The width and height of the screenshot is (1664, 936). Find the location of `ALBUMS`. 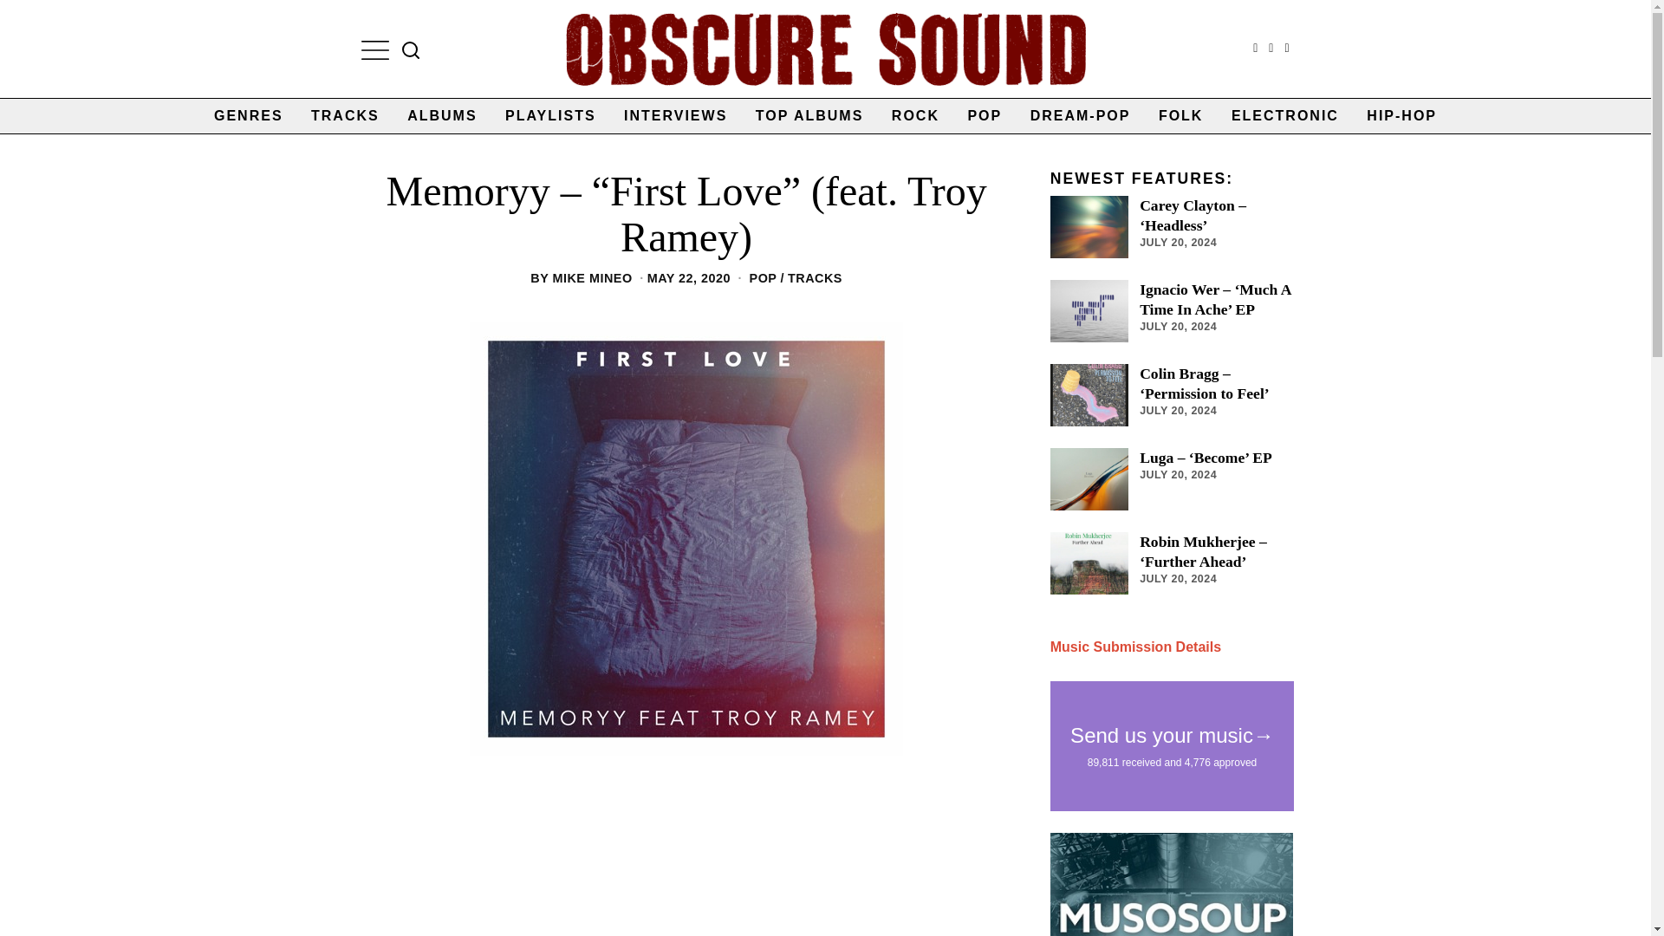

ALBUMS is located at coordinates (442, 116).